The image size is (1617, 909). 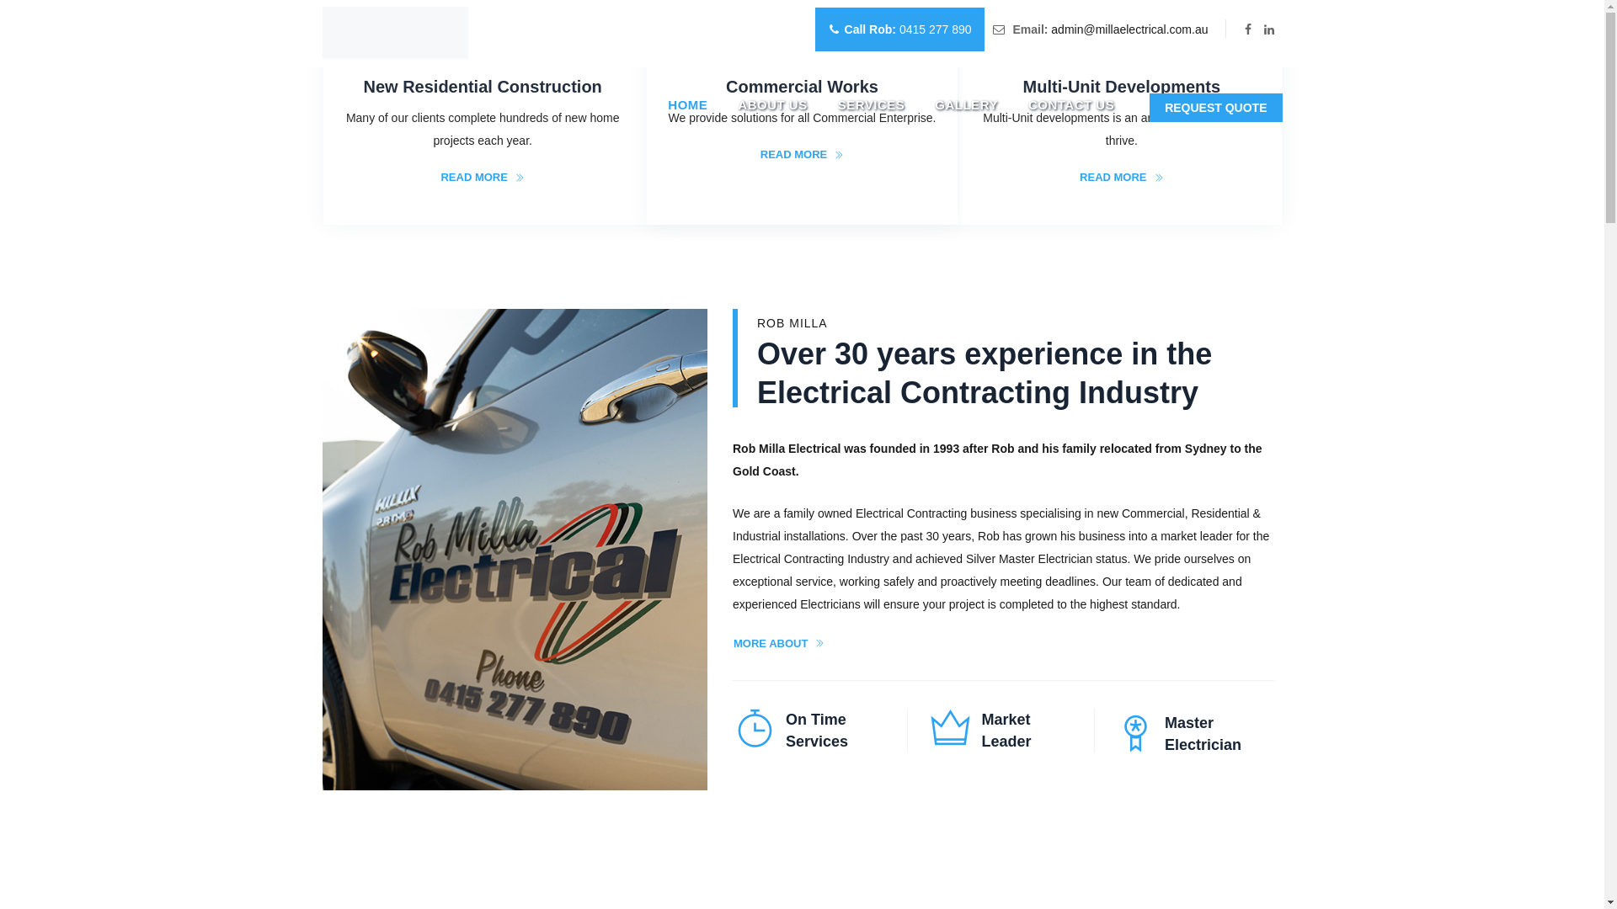 What do you see at coordinates (1216, 108) in the screenshot?
I see `REQUEST QUOTE` at bounding box center [1216, 108].